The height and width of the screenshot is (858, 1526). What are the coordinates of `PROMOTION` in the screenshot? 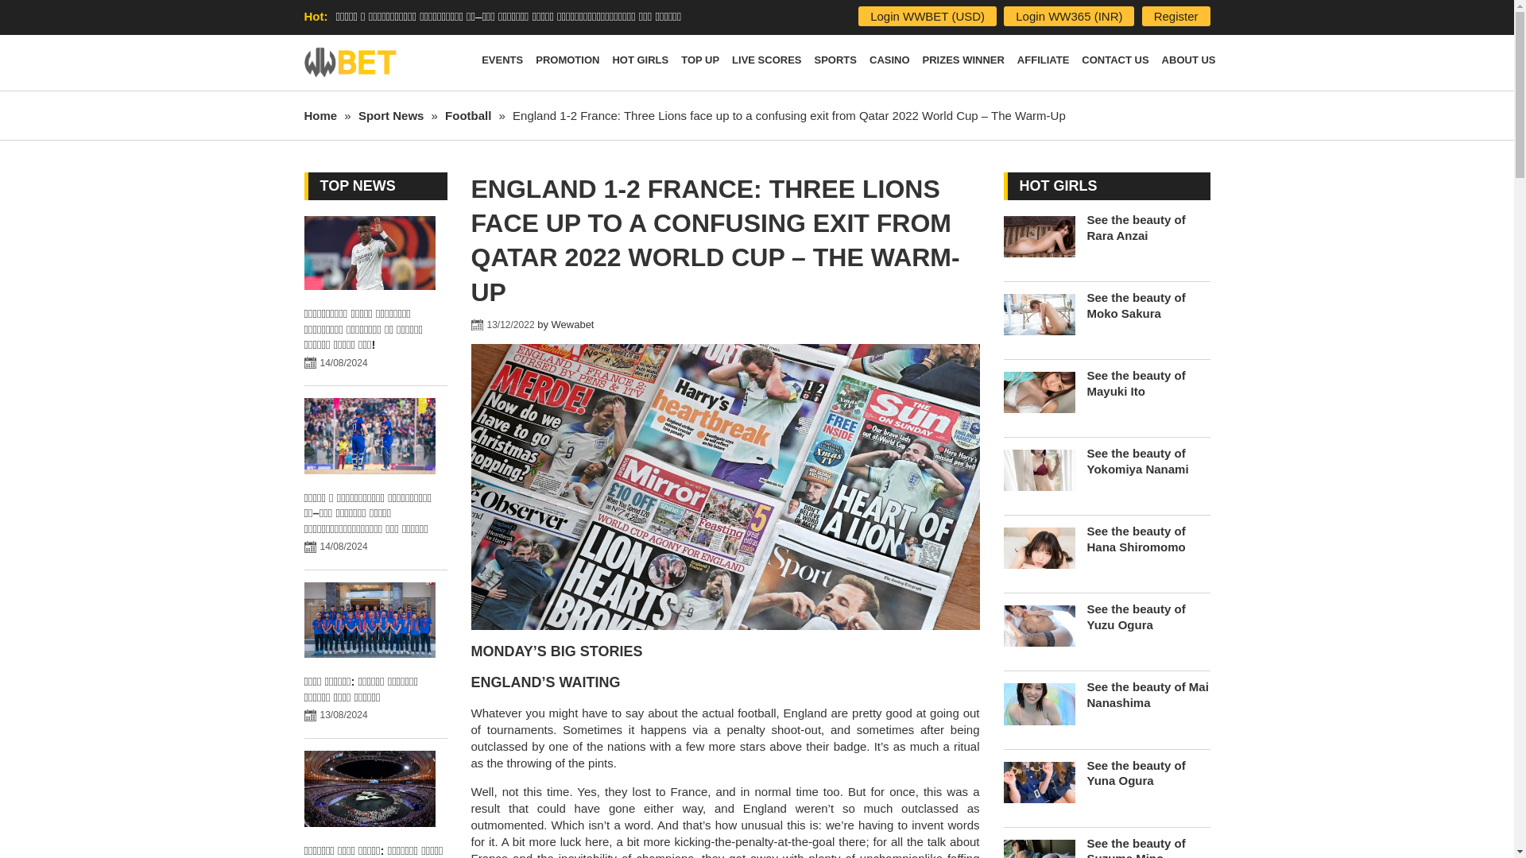 It's located at (567, 63).